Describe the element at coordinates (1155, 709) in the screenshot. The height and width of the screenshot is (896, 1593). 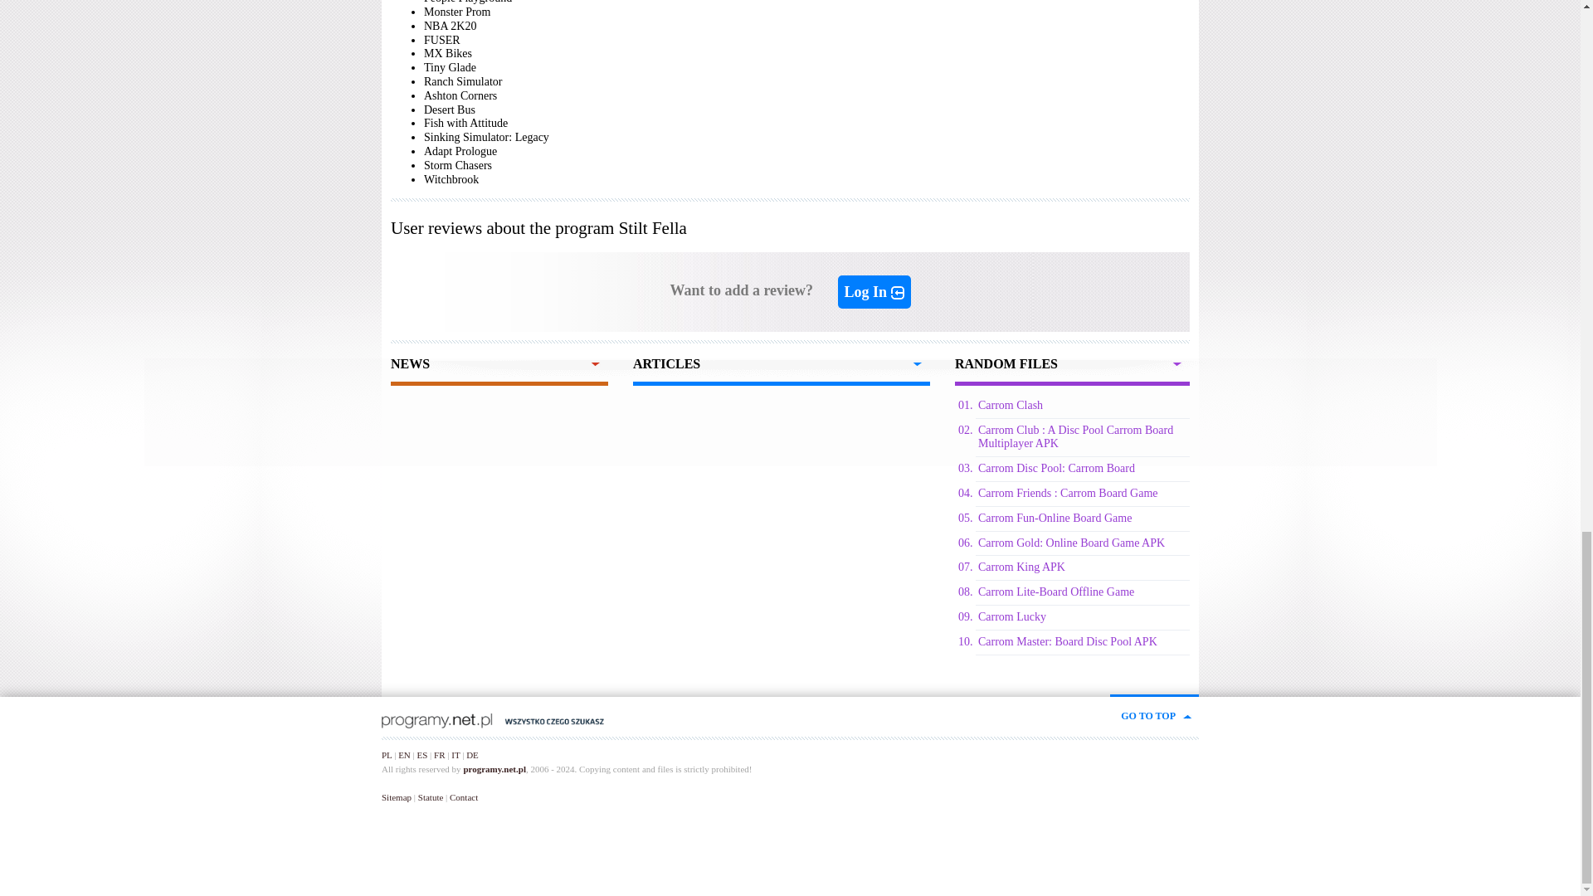
I see `GO TO TOP` at that location.